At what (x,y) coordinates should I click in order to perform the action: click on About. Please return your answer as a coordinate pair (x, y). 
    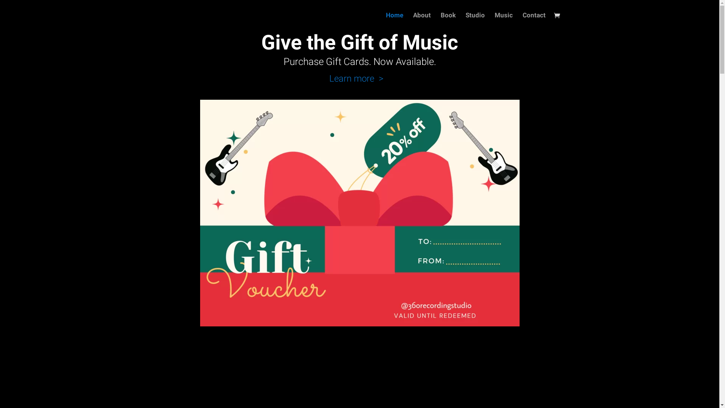
    Looking at the image, I should click on (422, 21).